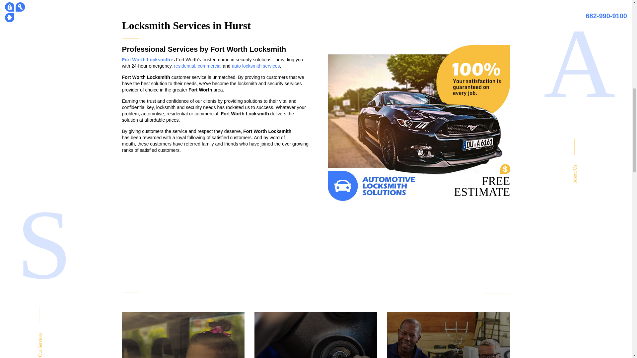  I want to click on Local Locksmith Service Hurst, so click(449, 335).